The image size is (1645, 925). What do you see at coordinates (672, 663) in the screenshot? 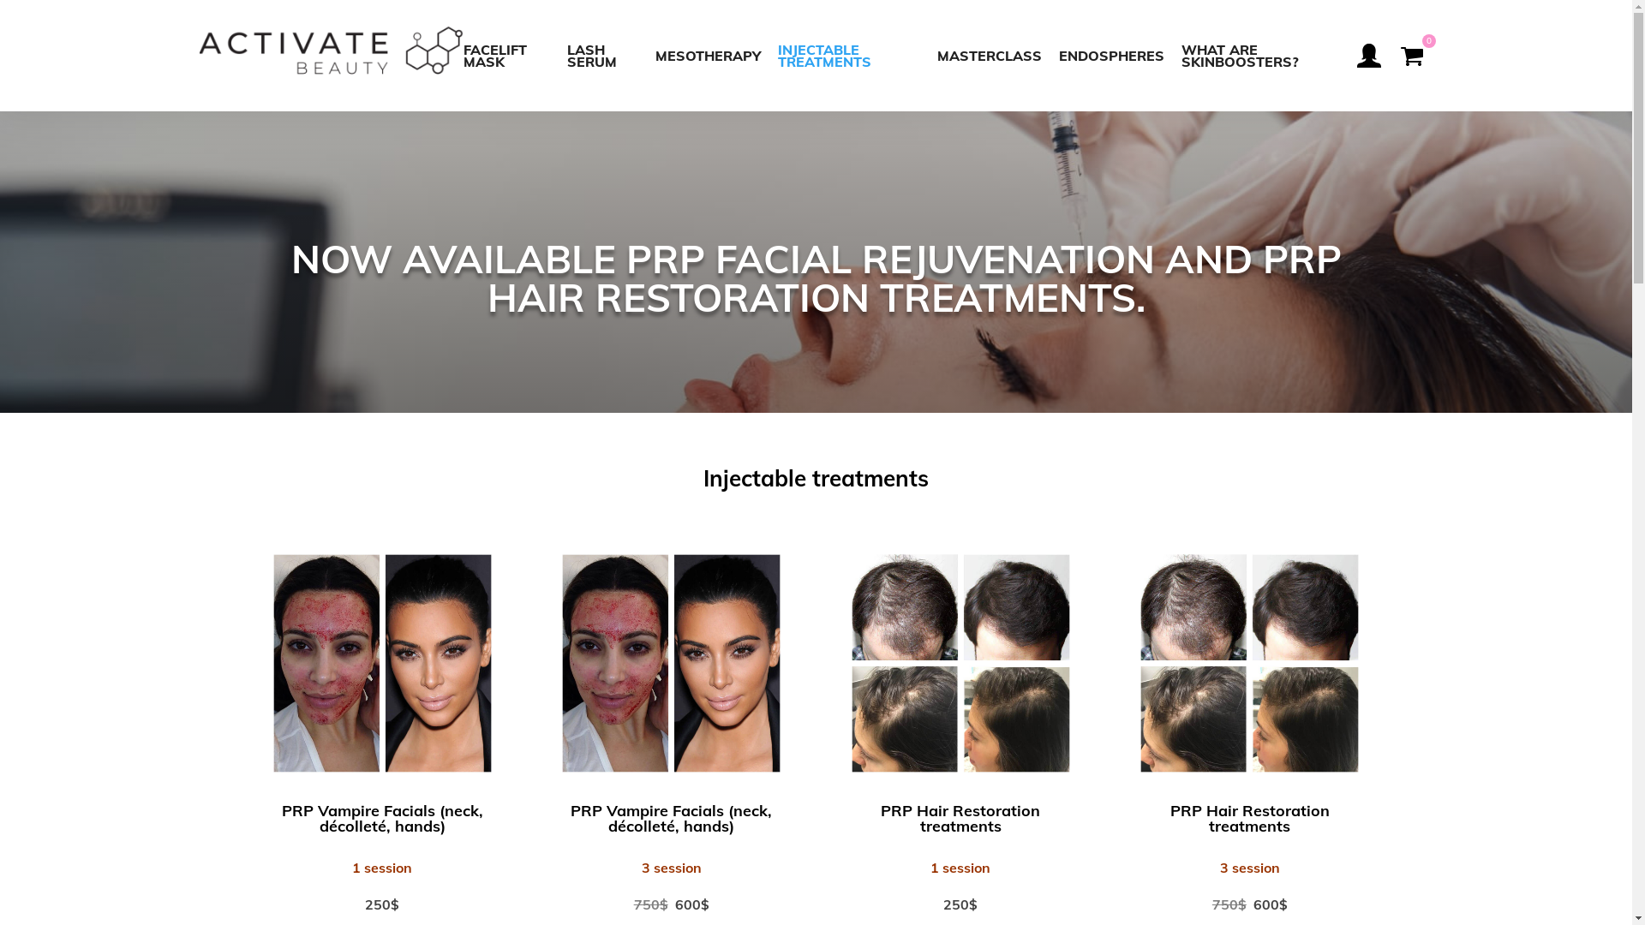
I see `Injectable Treatments 1` at bounding box center [672, 663].